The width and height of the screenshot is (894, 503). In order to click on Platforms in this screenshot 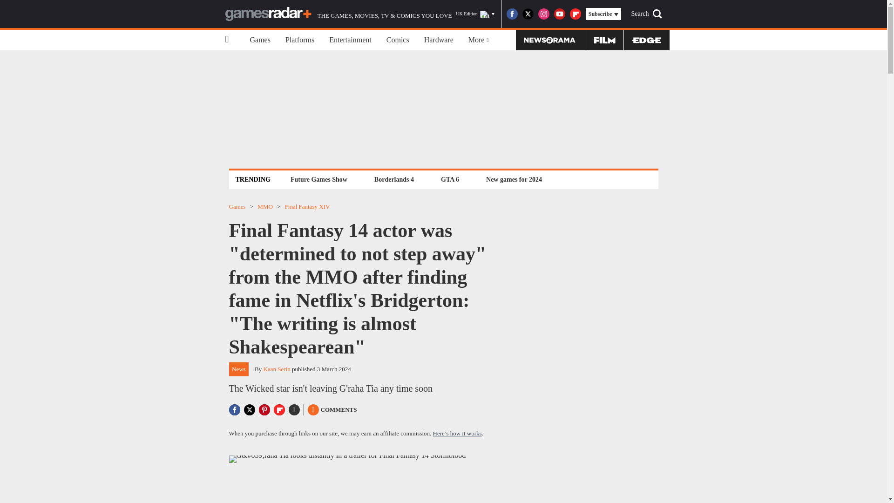, I will do `click(300, 40)`.